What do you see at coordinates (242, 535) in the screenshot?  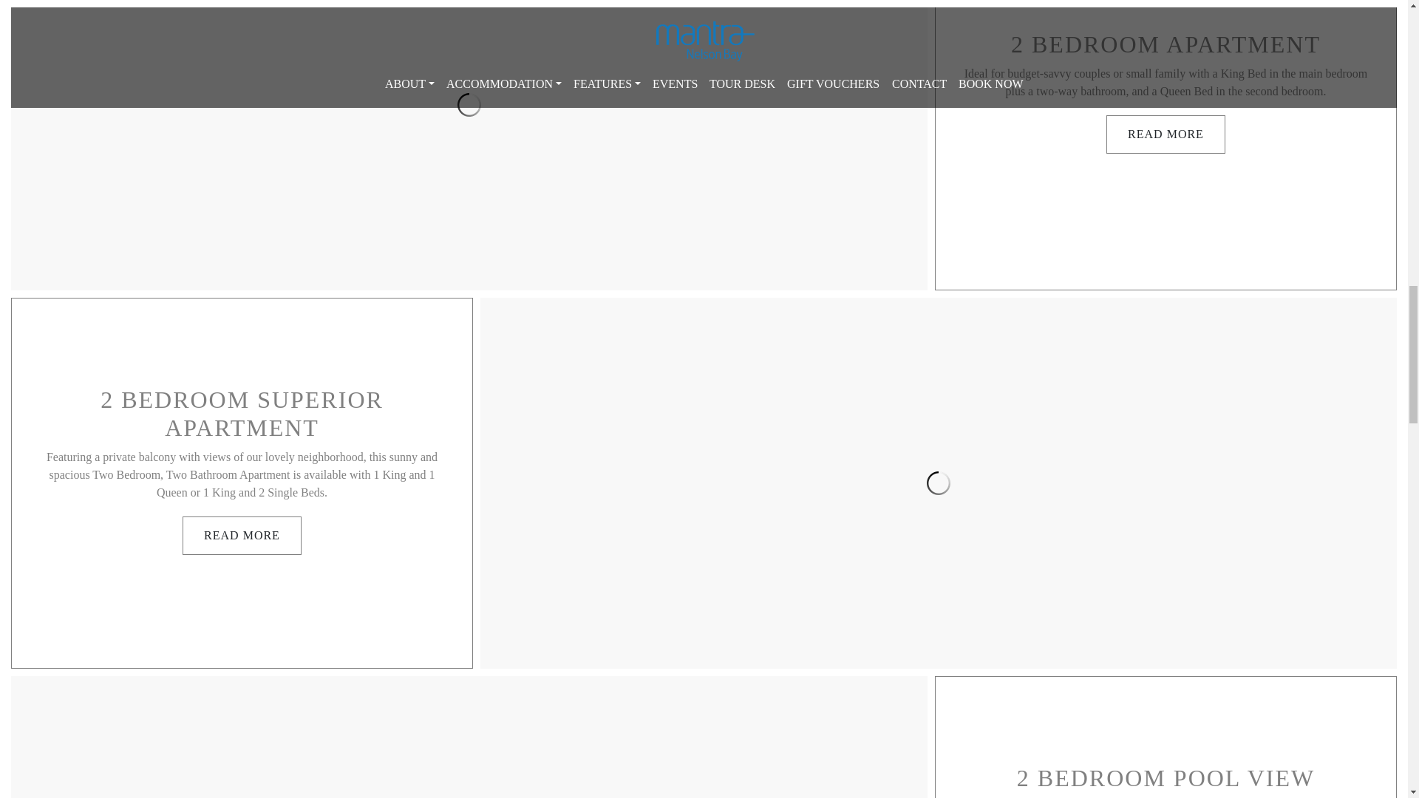 I see `READ MORE` at bounding box center [242, 535].